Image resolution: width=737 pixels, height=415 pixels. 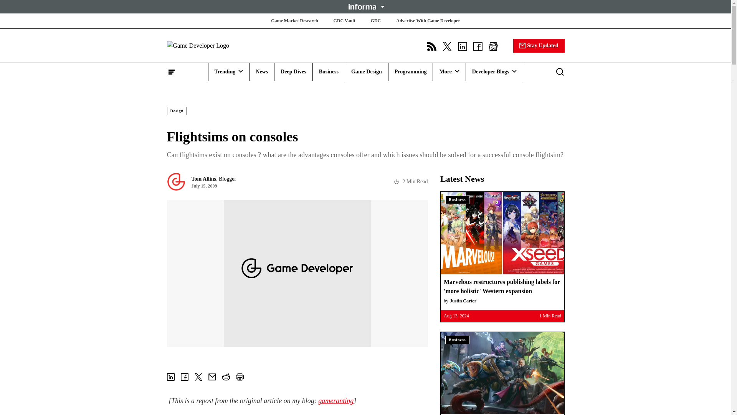 What do you see at coordinates (366, 71) in the screenshot?
I see `Game Design` at bounding box center [366, 71].